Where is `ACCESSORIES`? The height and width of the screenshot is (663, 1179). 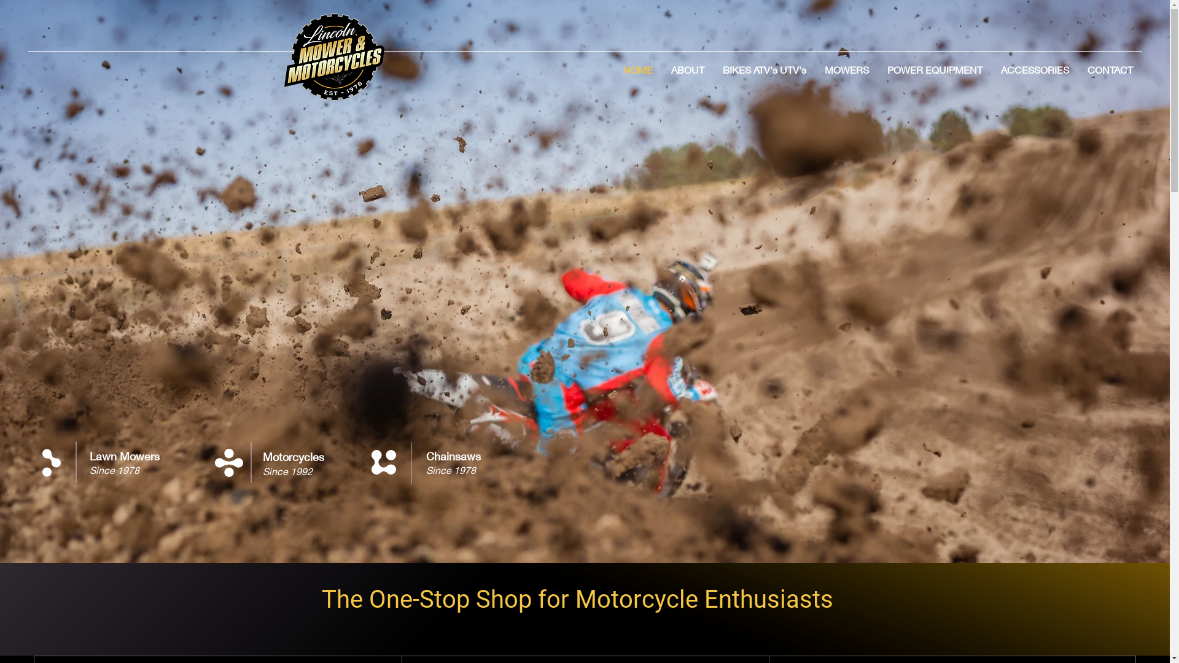 ACCESSORIES is located at coordinates (1035, 70).